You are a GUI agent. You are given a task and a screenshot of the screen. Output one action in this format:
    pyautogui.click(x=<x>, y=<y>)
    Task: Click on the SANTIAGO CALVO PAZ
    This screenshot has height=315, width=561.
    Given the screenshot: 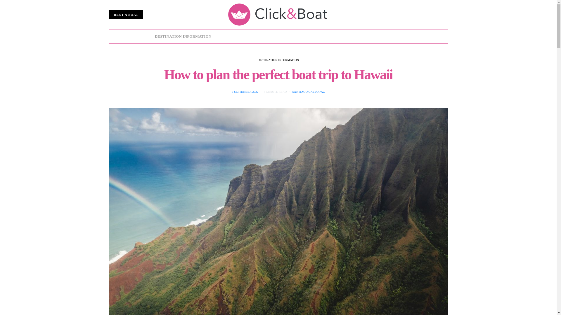 What is the action you would take?
    pyautogui.click(x=309, y=92)
    